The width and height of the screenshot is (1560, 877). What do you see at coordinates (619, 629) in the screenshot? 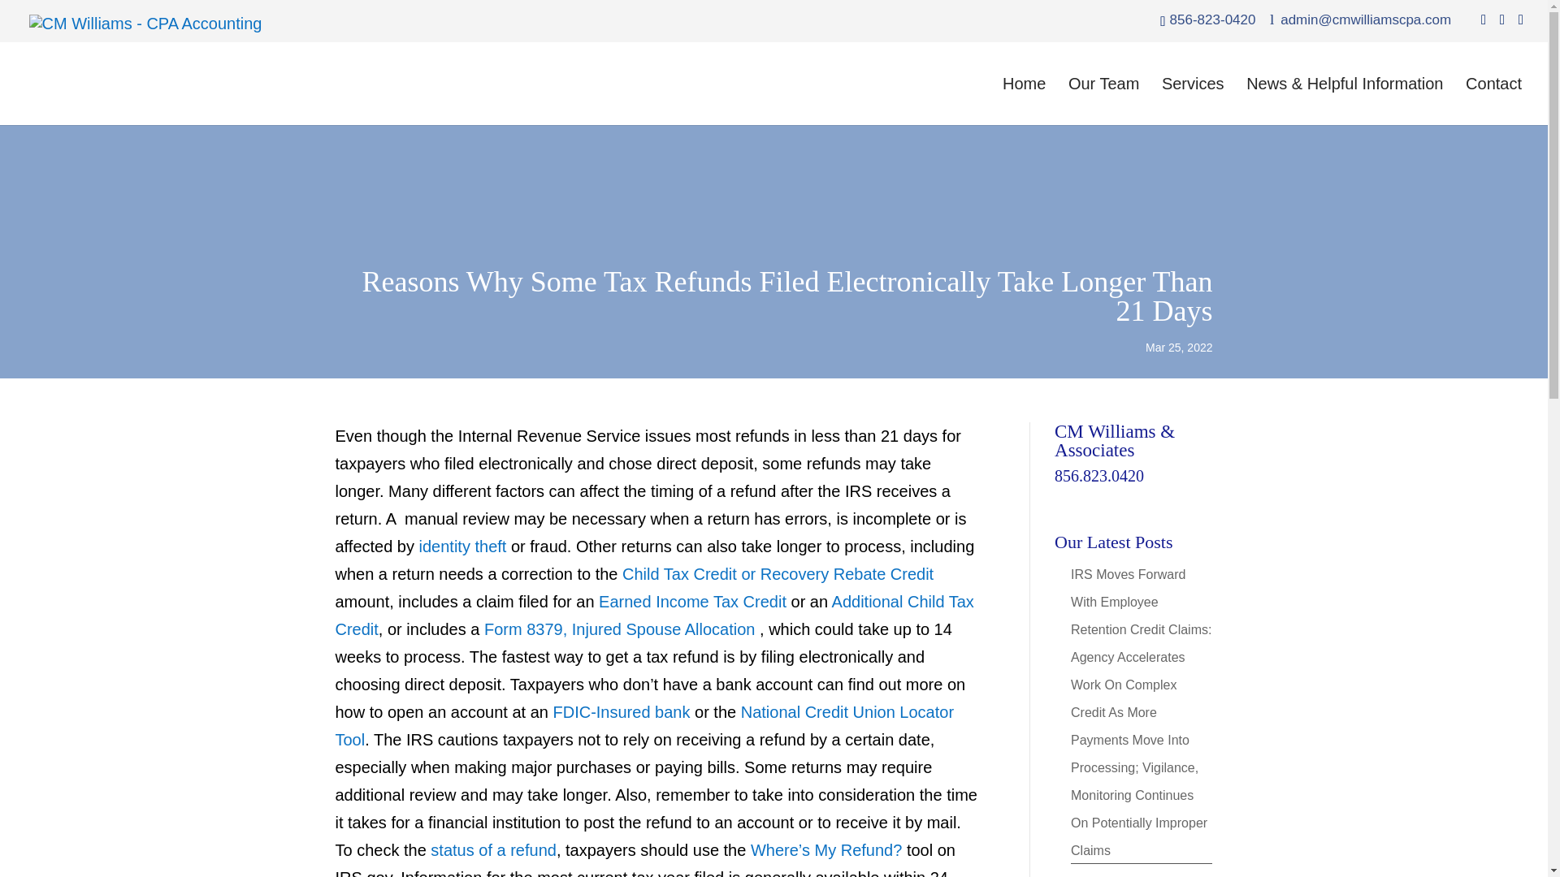
I see `Form 8379, Injured Spouse Allocation` at bounding box center [619, 629].